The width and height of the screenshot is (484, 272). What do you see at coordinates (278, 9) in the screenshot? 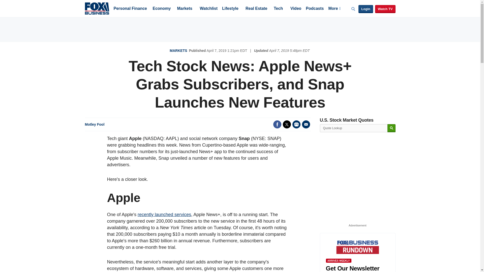
I see `Tech` at bounding box center [278, 9].